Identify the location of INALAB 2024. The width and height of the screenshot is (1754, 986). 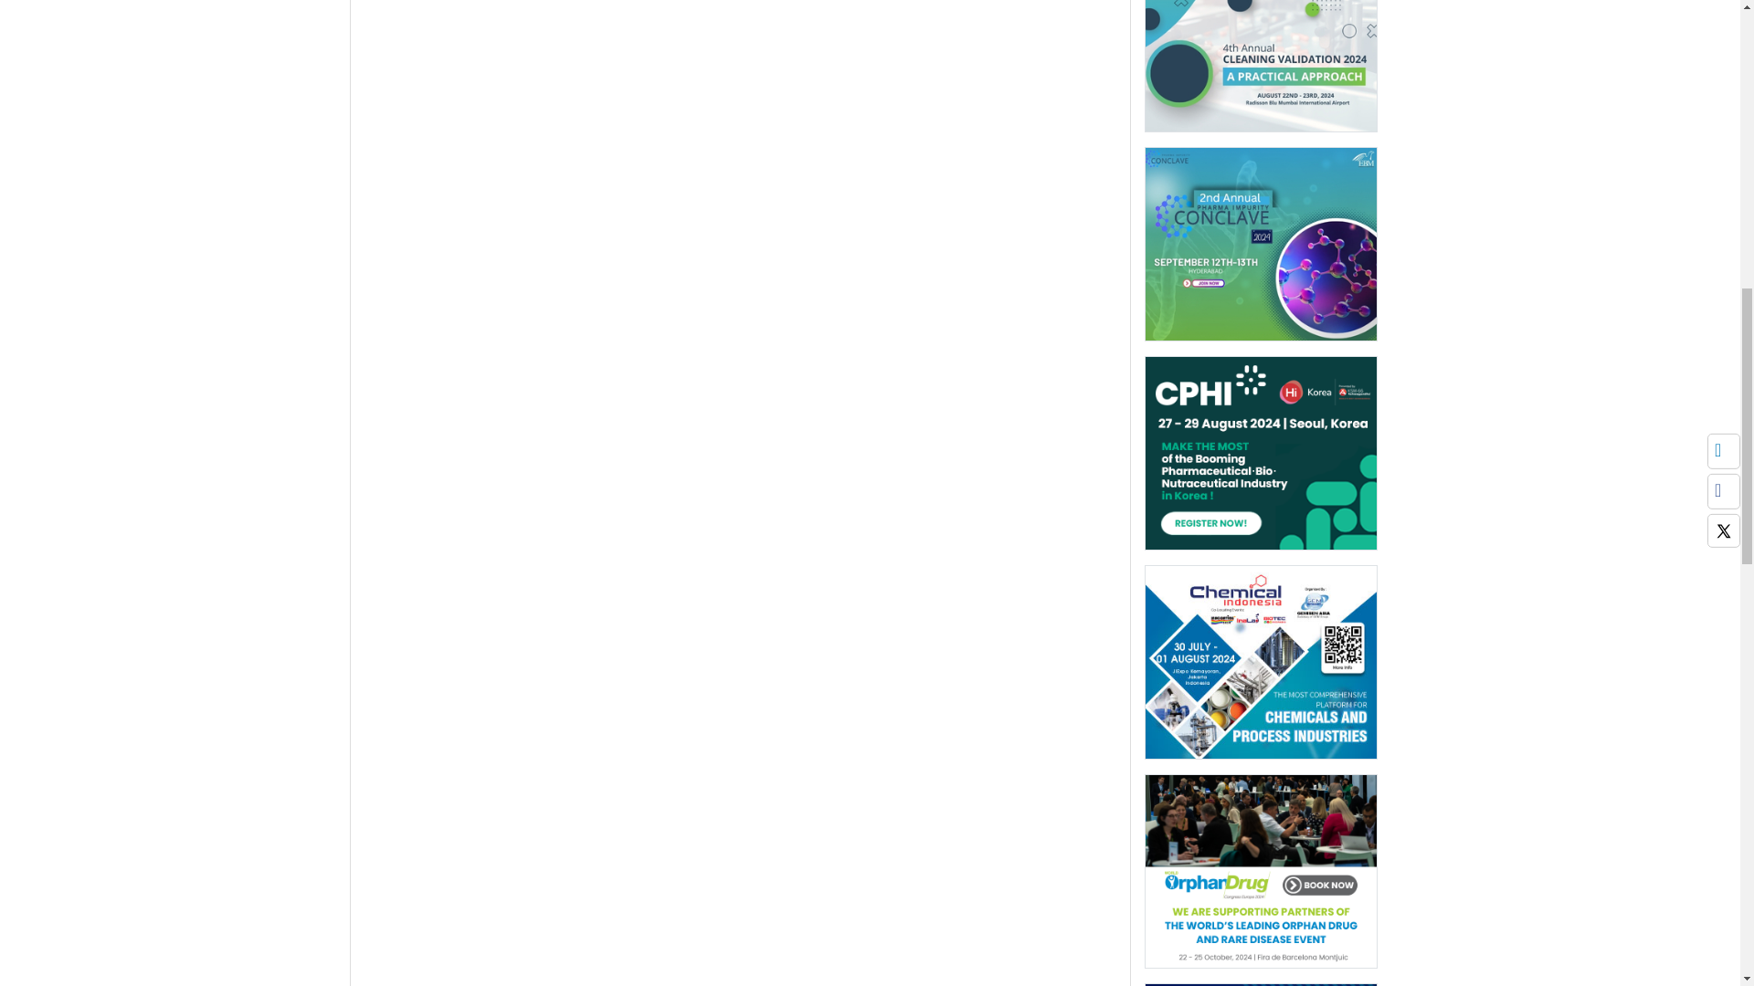
(1260, 984).